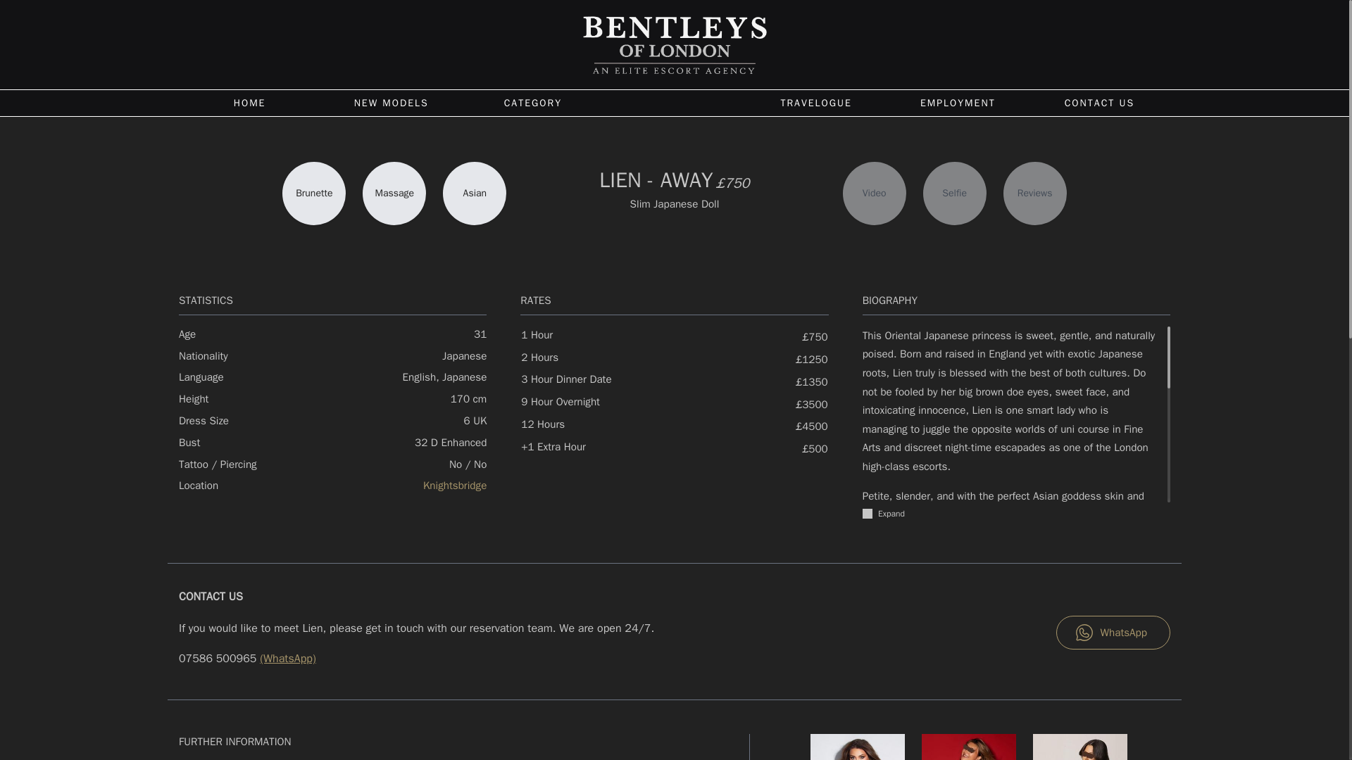  I want to click on WhatsApp, so click(1113, 632).